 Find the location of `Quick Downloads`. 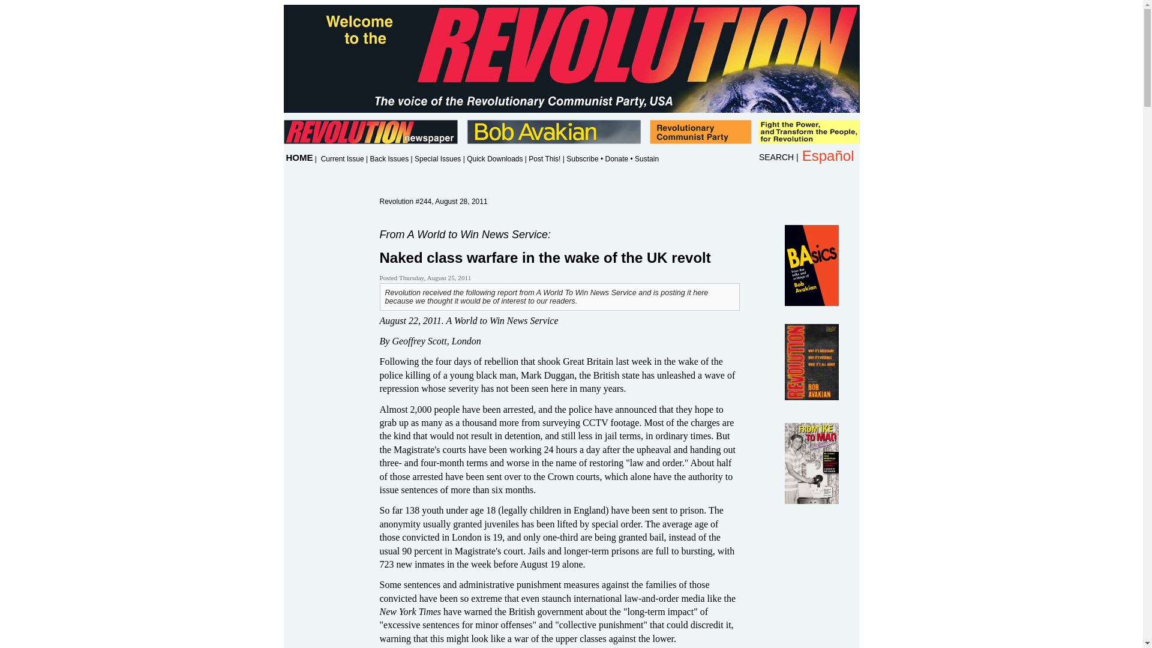

Quick Downloads is located at coordinates (494, 159).